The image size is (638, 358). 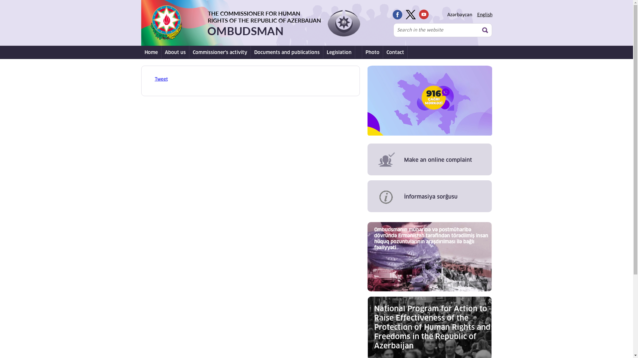 I want to click on About us, so click(x=175, y=52).